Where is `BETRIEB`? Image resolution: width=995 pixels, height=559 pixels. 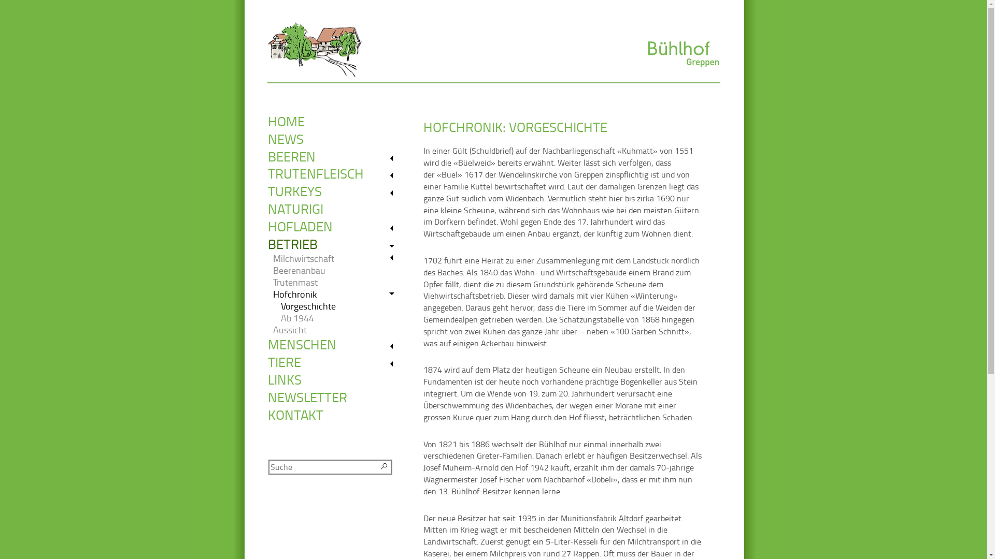
BETRIEB is located at coordinates (335, 244).